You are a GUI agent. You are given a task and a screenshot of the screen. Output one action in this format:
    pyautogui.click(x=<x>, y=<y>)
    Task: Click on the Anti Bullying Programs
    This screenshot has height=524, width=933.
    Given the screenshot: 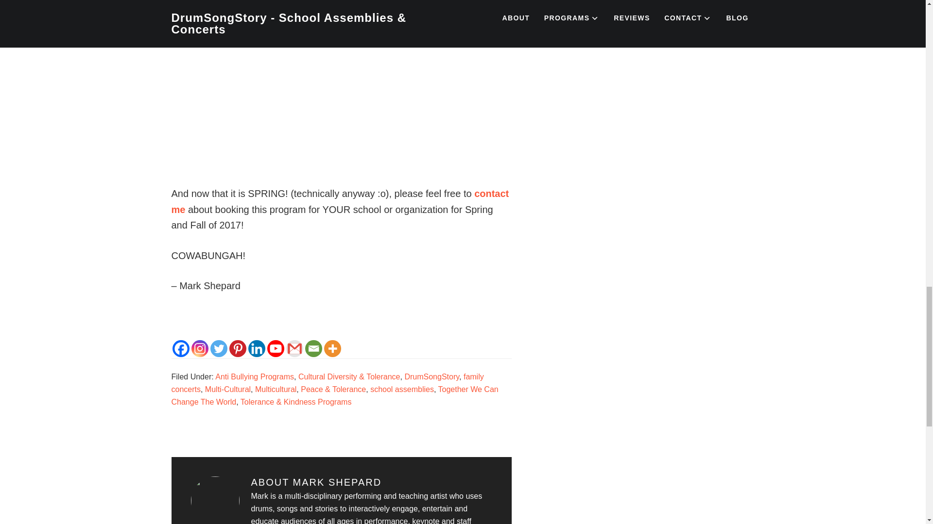 What is the action you would take?
    pyautogui.click(x=255, y=377)
    